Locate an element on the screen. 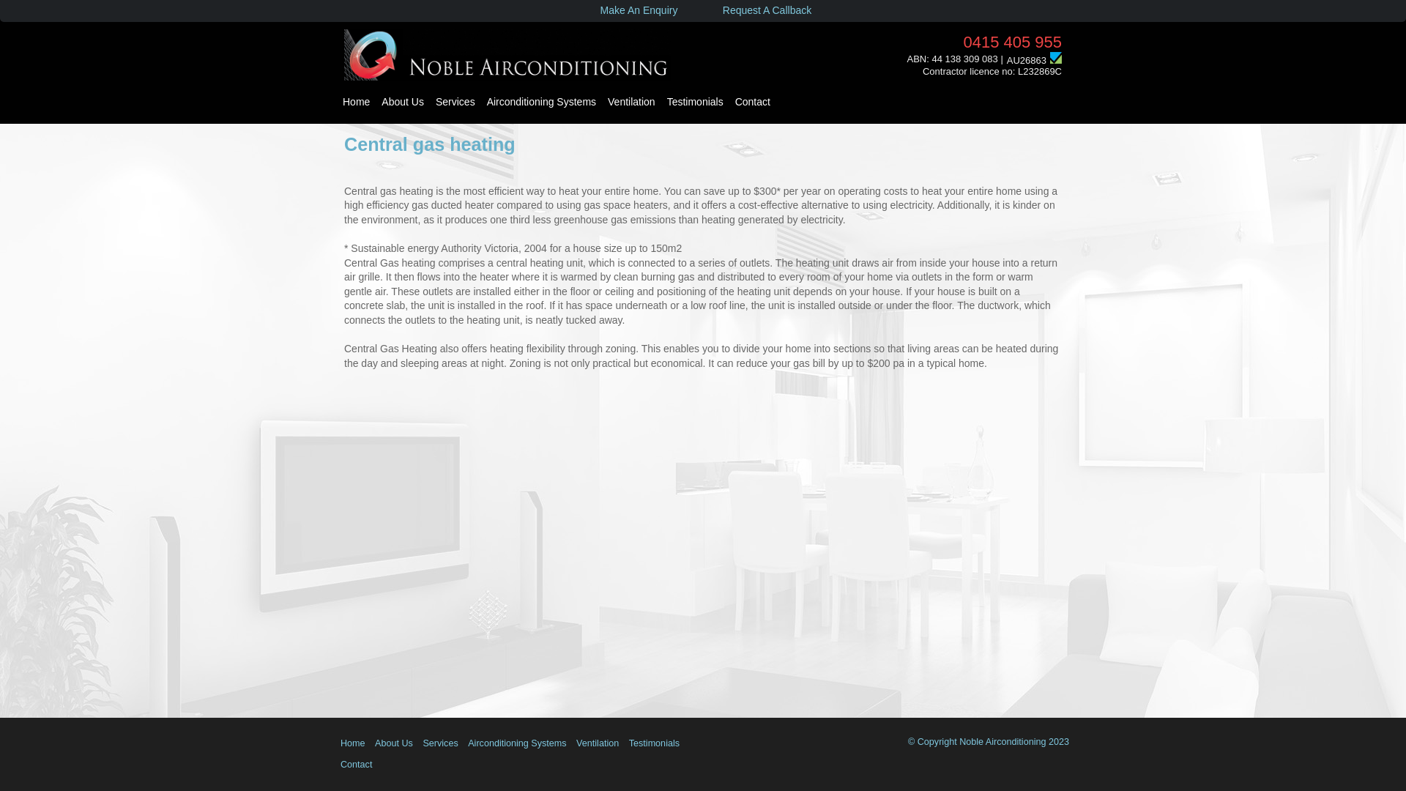 This screenshot has width=1406, height=791. Contact is located at coordinates (753, 103).